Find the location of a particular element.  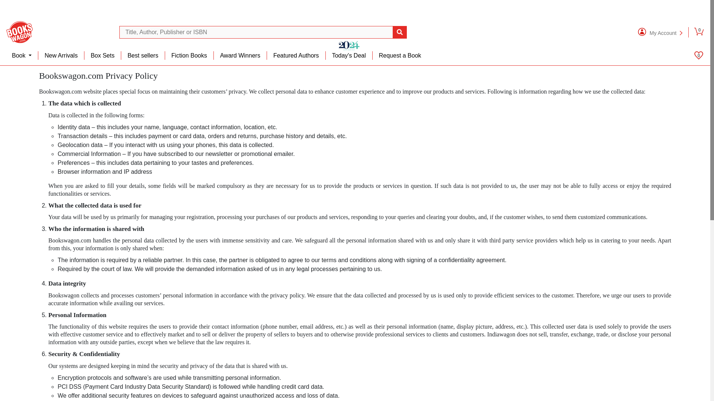

0 is located at coordinates (699, 31).